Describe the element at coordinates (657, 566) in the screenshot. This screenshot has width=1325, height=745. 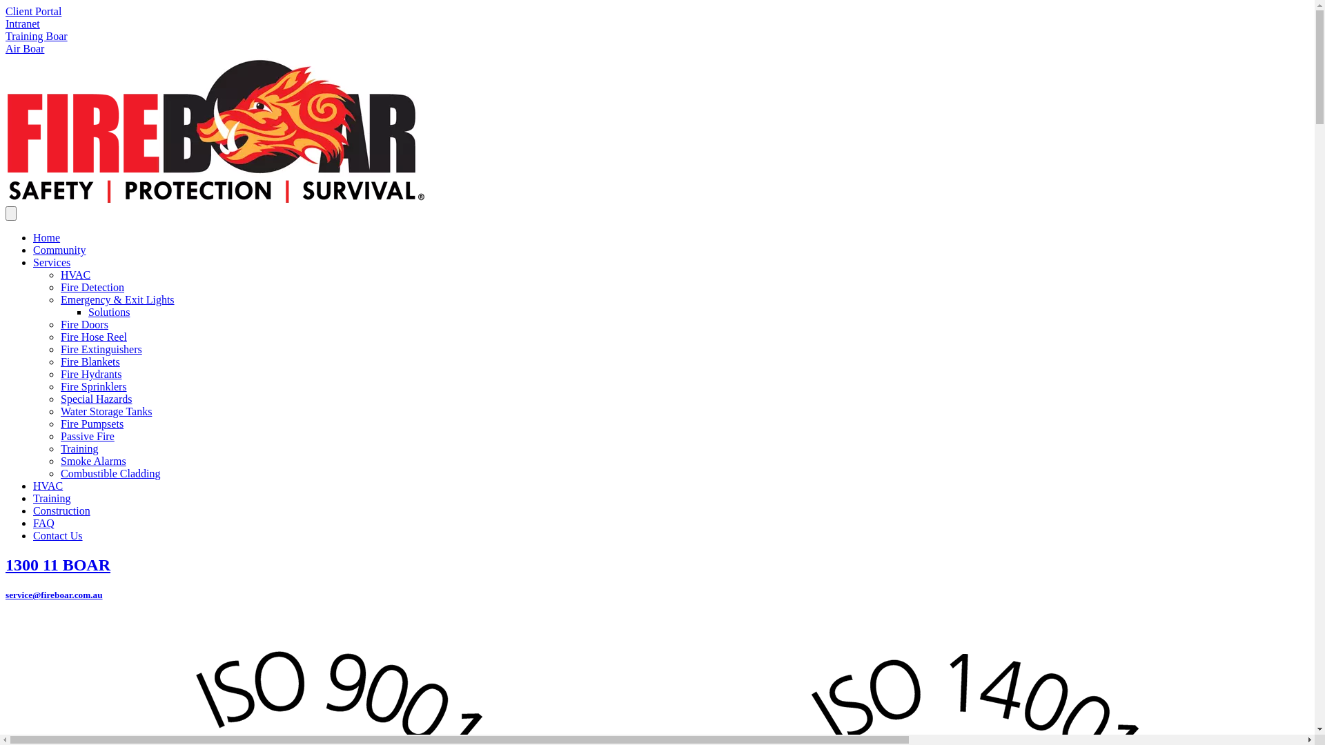
I see `1300 11 BOAR` at that location.